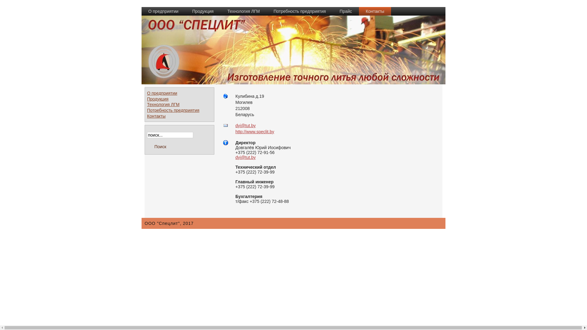  I want to click on http://www.speclit.by, so click(255, 132).